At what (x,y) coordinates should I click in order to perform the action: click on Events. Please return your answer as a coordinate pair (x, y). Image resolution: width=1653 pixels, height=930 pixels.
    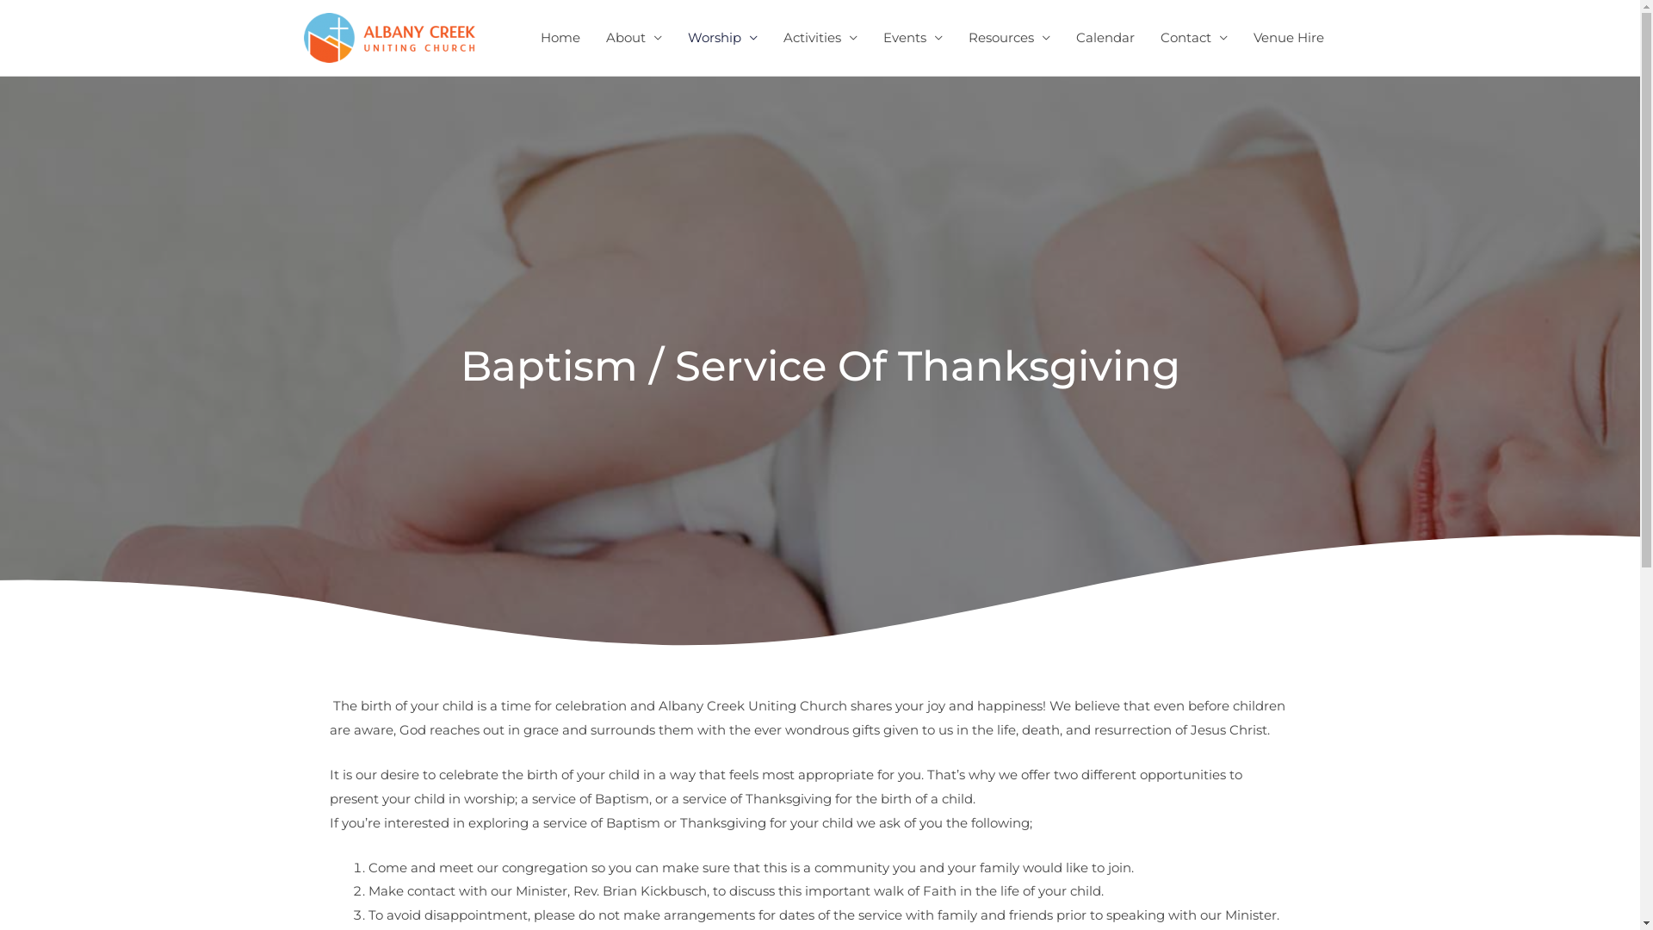
    Looking at the image, I should click on (912, 38).